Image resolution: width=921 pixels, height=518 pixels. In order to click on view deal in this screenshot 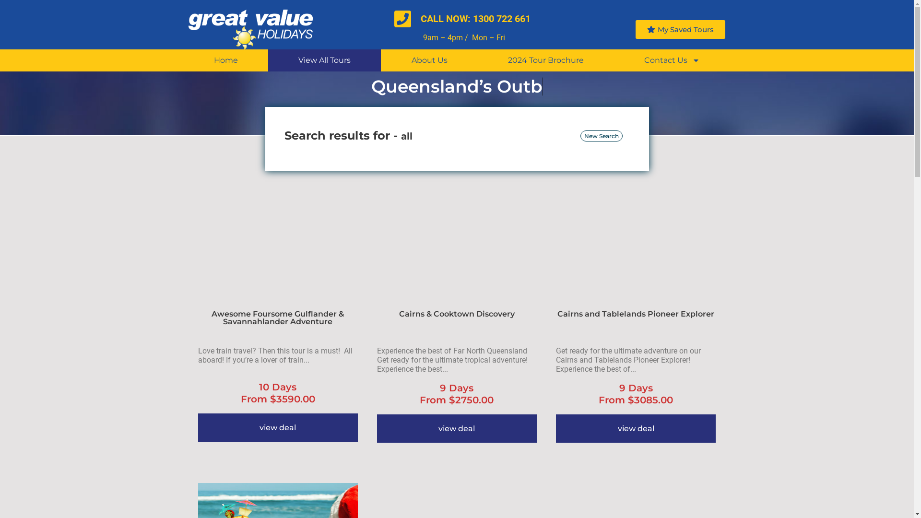, I will do `click(457, 429)`.